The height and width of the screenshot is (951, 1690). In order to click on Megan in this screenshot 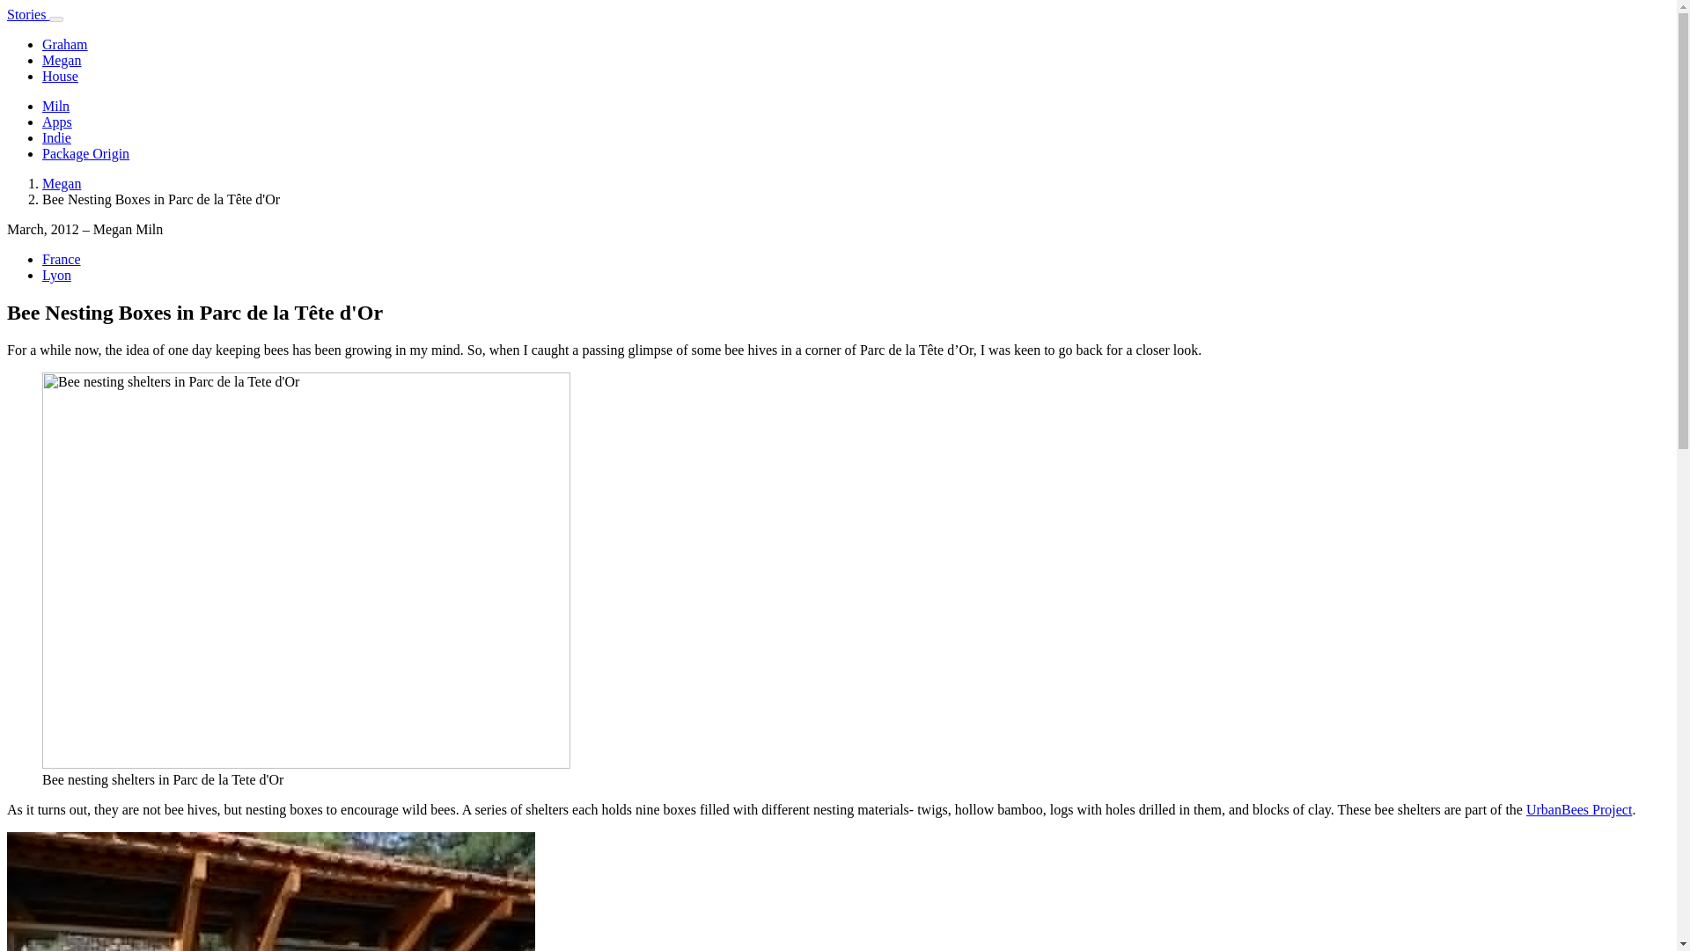, I will do `click(62, 60)`.